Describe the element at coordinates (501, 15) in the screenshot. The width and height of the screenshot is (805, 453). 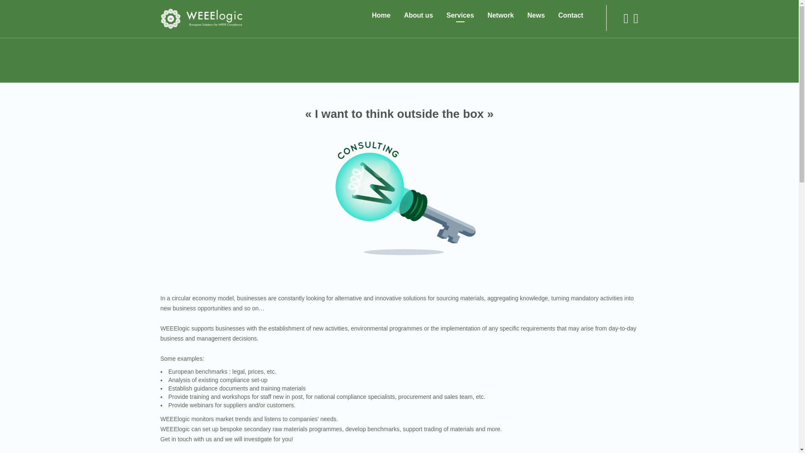
I see `Network` at that location.